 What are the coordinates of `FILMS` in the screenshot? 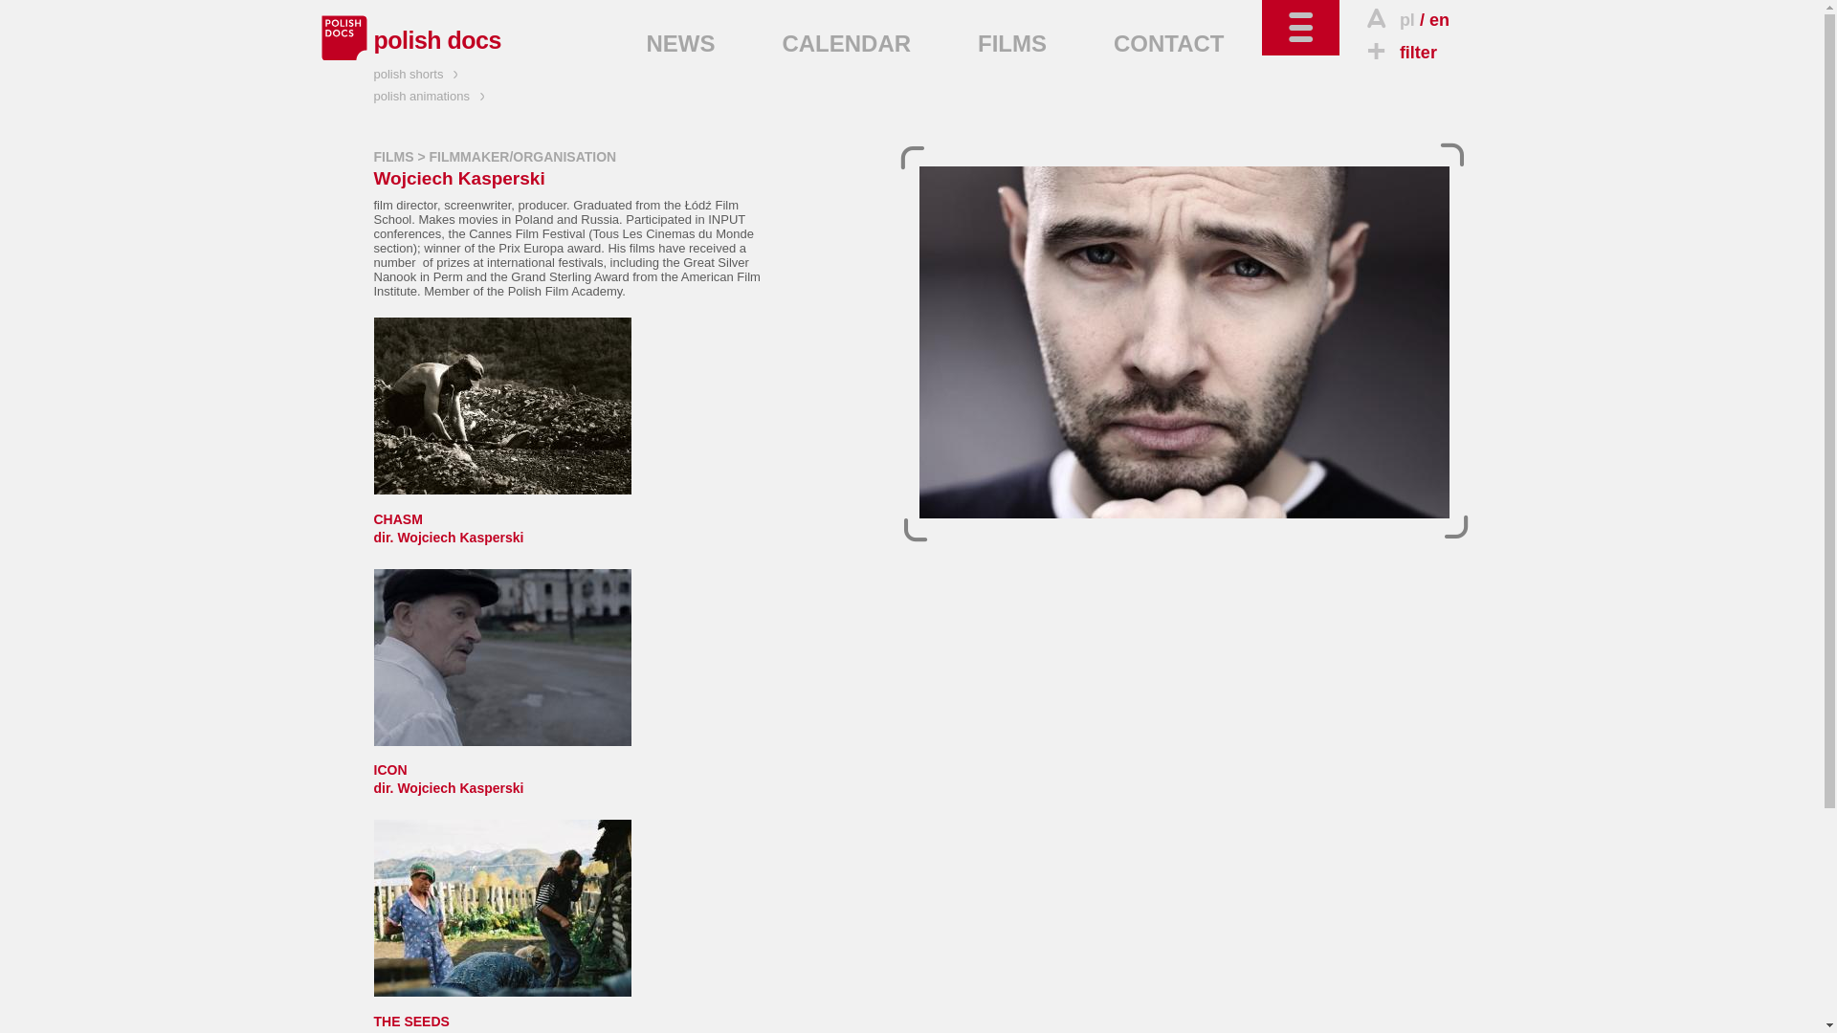 It's located at (1399, 52).